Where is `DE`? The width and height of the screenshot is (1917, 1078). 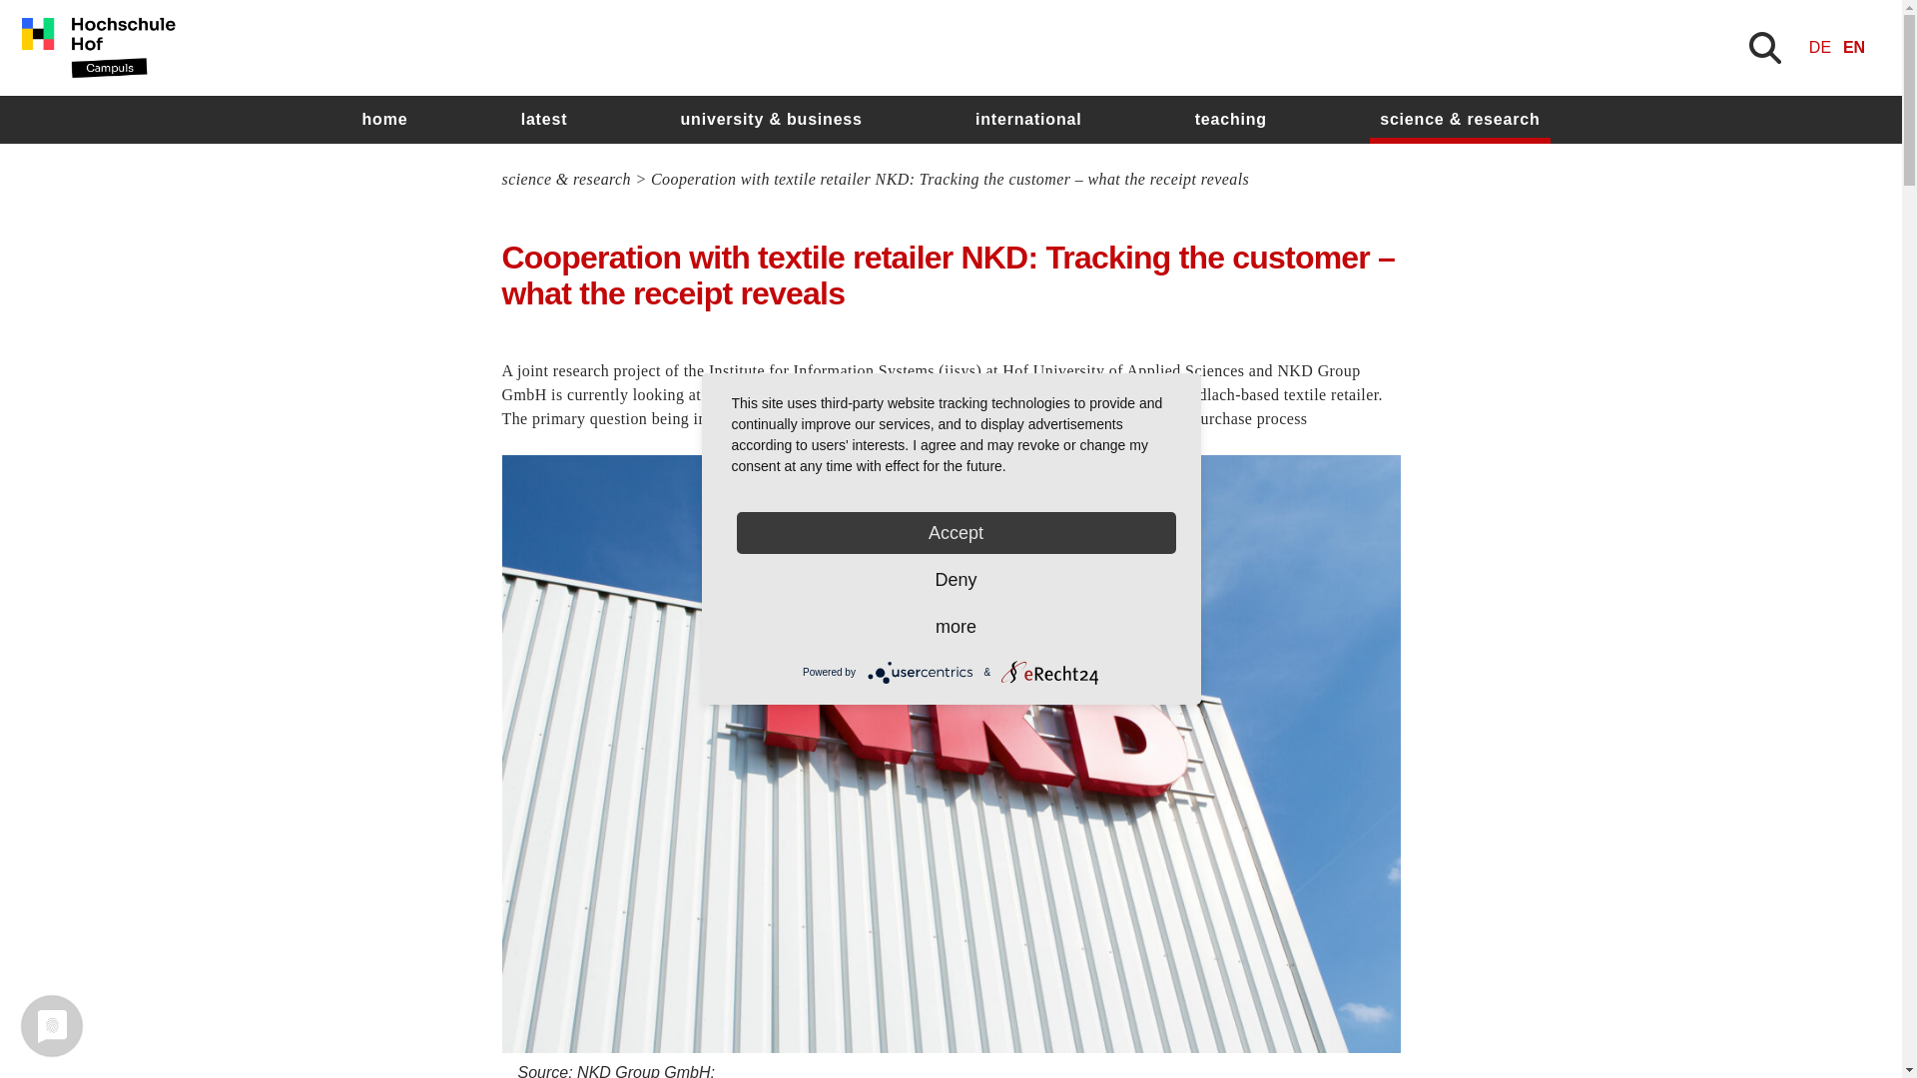 DE is located at coordinates (1819, 47).